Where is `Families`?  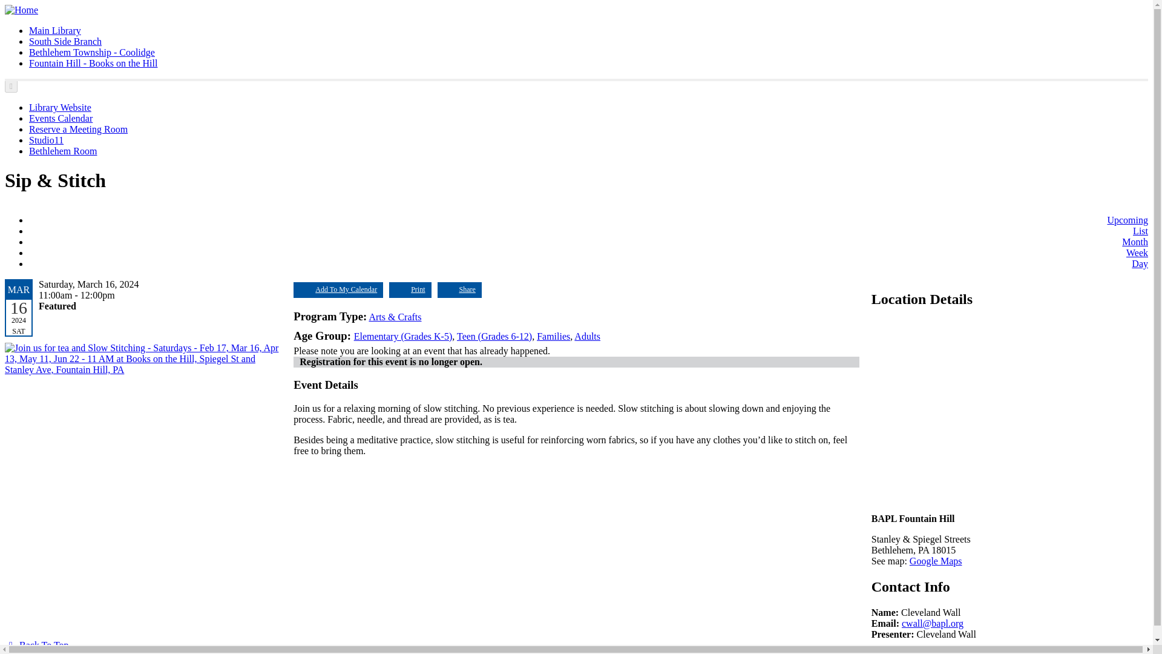
Families is located at coordinates (553, 335).